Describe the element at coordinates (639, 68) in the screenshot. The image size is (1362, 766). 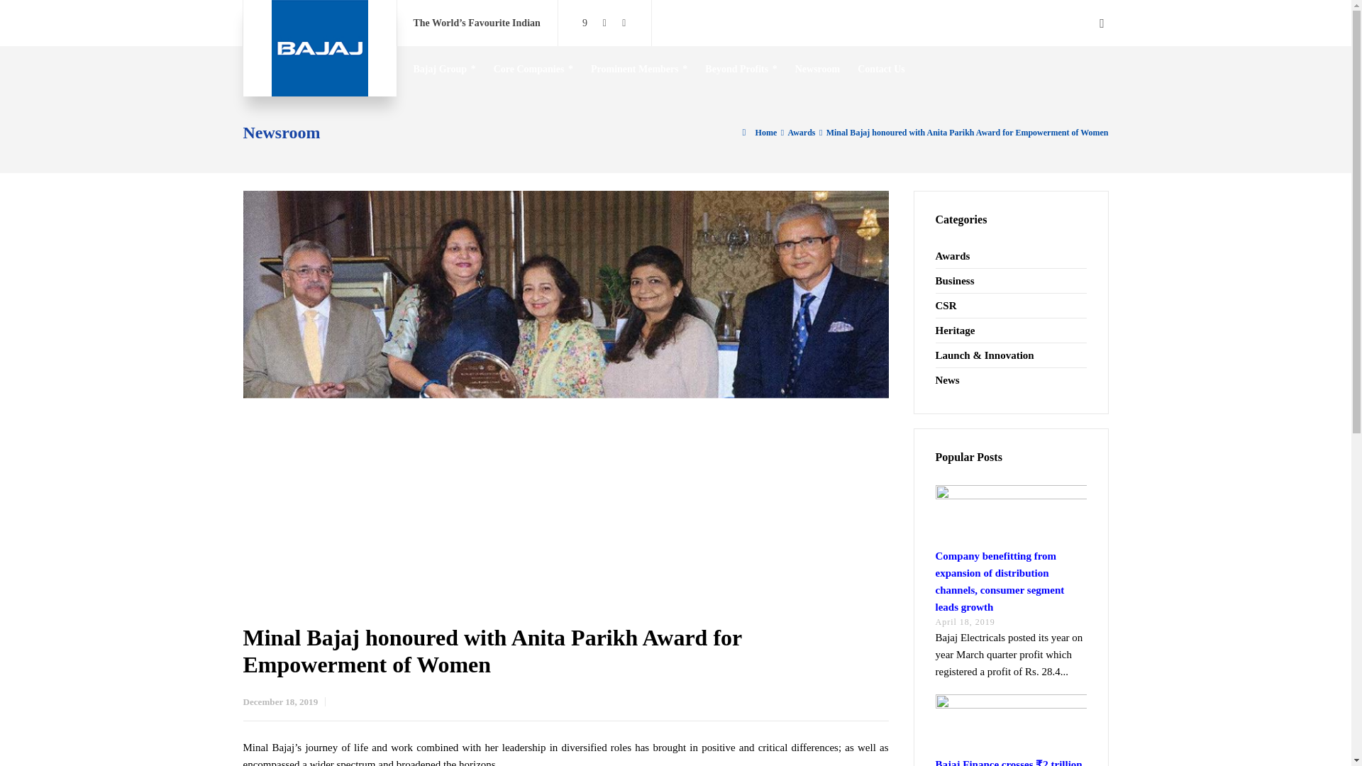
I see `Prominent Members` at that location.